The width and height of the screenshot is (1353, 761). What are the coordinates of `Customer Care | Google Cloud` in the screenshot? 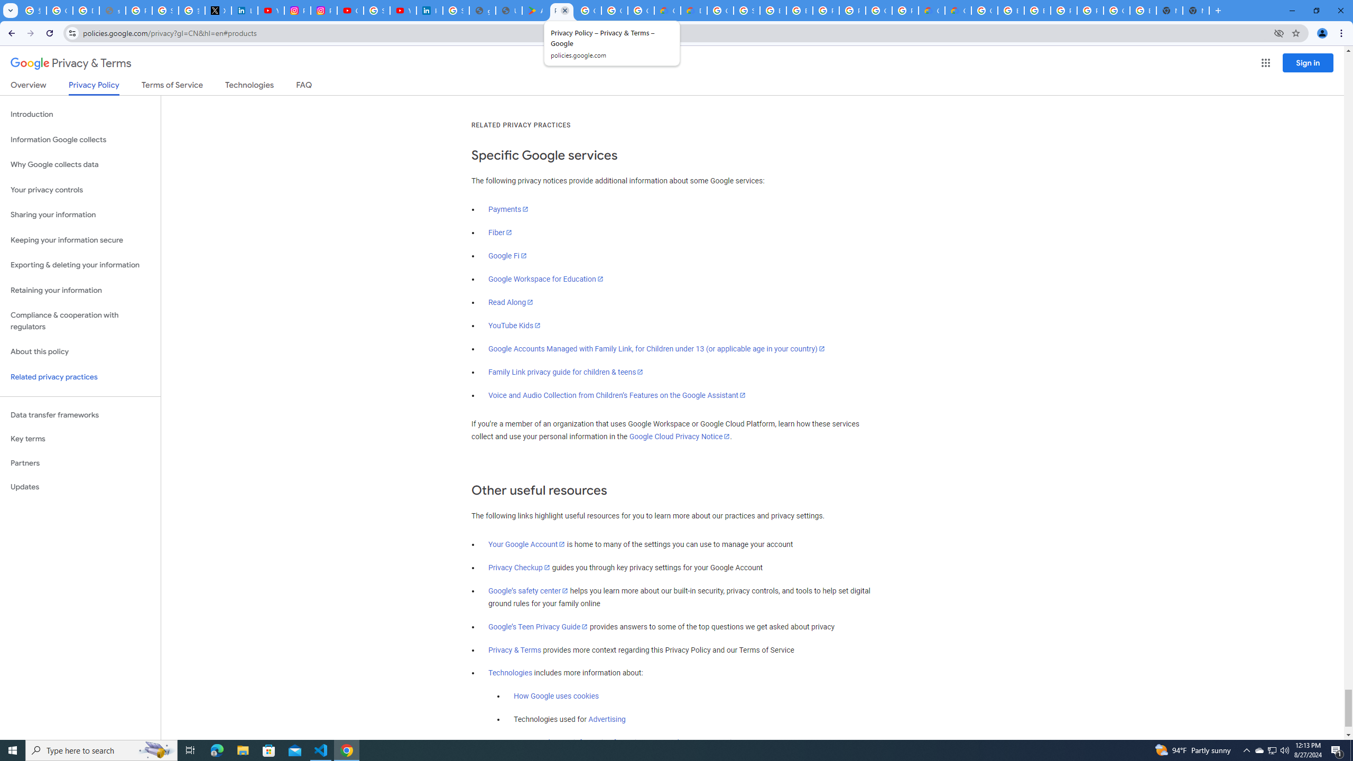 It's located at (667, 11).